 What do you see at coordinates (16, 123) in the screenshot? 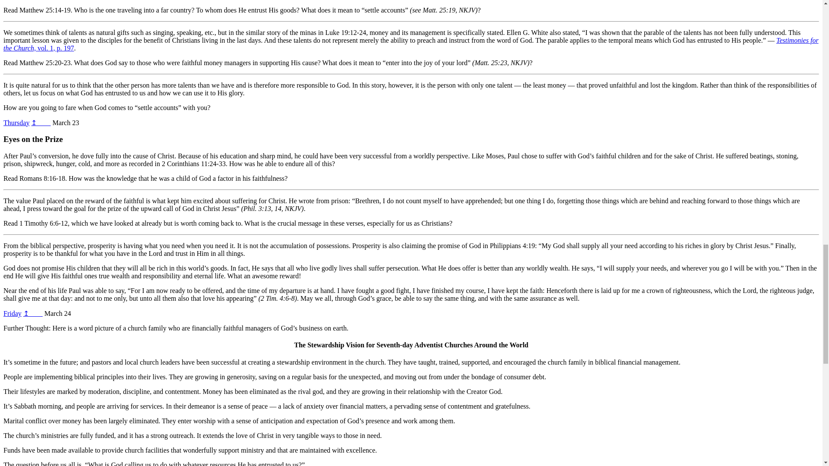
I see `Align Upwards` at bounding box center [16, 123].